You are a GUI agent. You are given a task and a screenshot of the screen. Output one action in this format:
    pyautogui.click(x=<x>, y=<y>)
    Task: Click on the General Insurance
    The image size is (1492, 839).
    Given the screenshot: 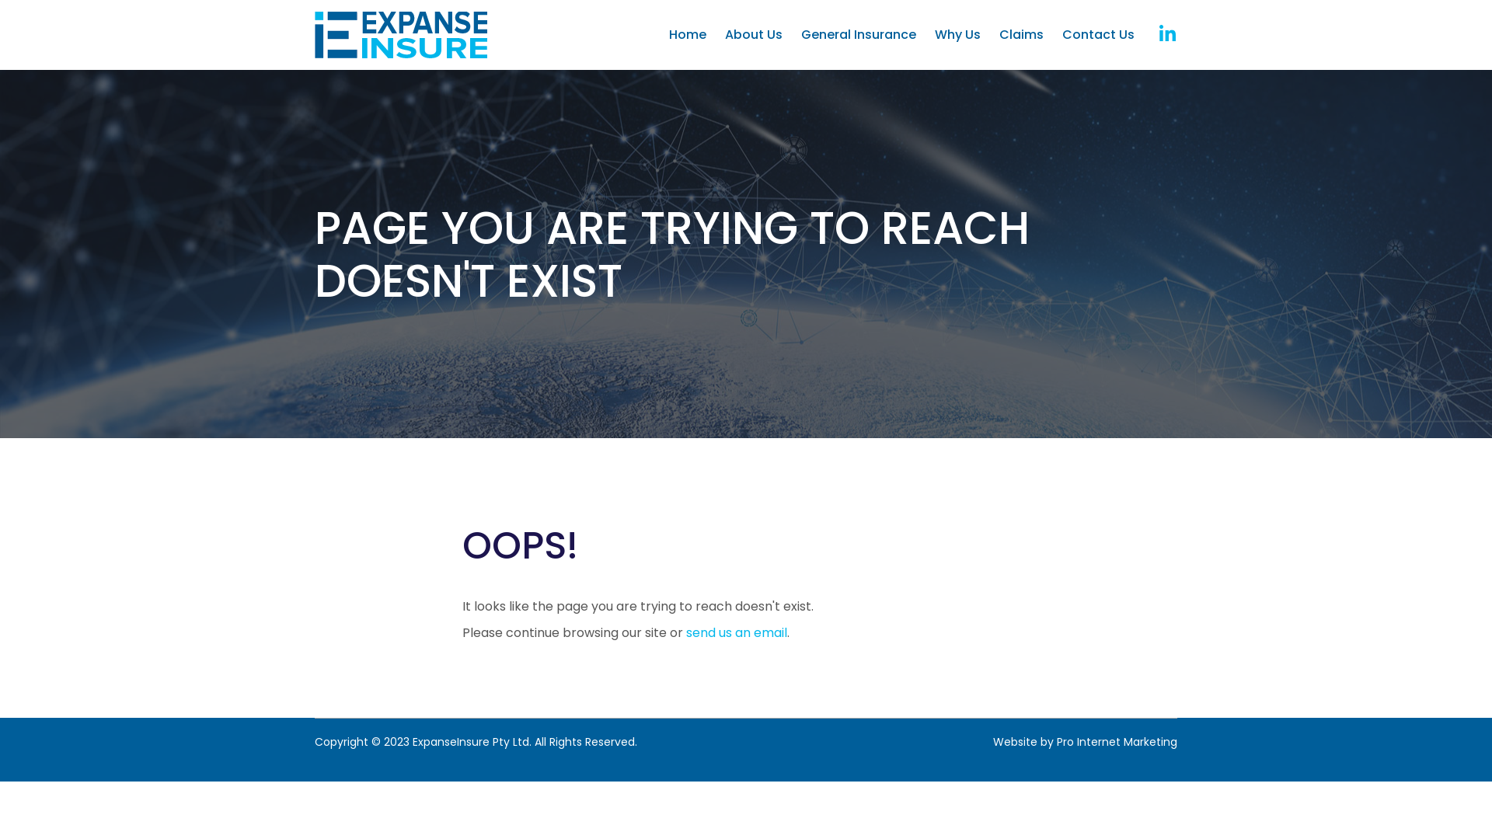 What is the action you would take?
    pyautogui.click(x=859, y=34)
    